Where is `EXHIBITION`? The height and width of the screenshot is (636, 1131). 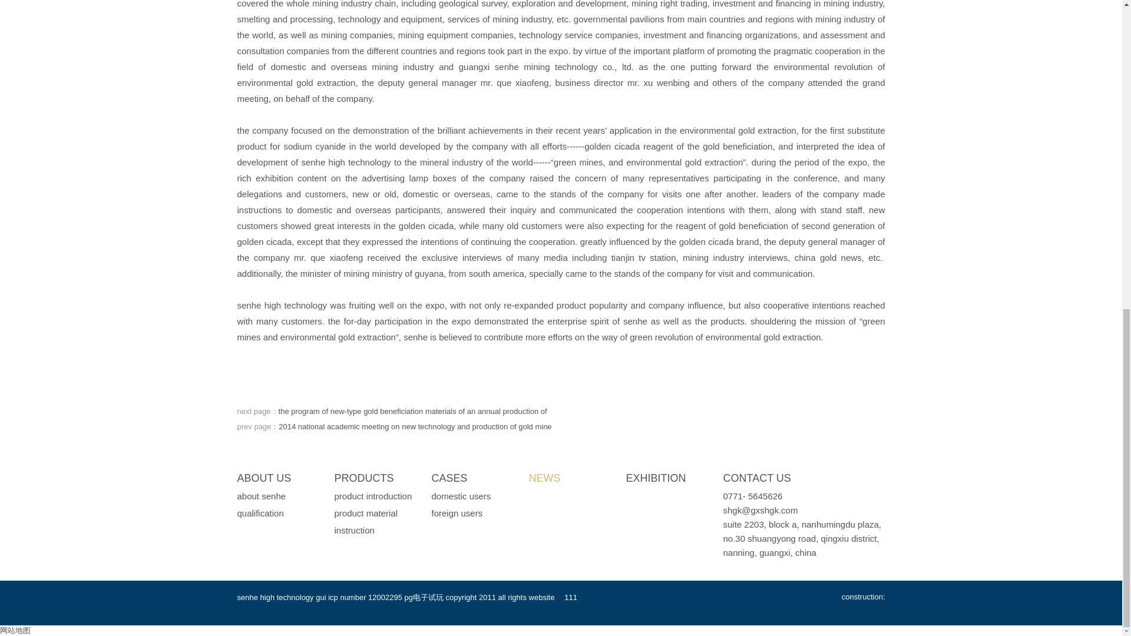
EXHIBITION is located at coordinates (655, 478).